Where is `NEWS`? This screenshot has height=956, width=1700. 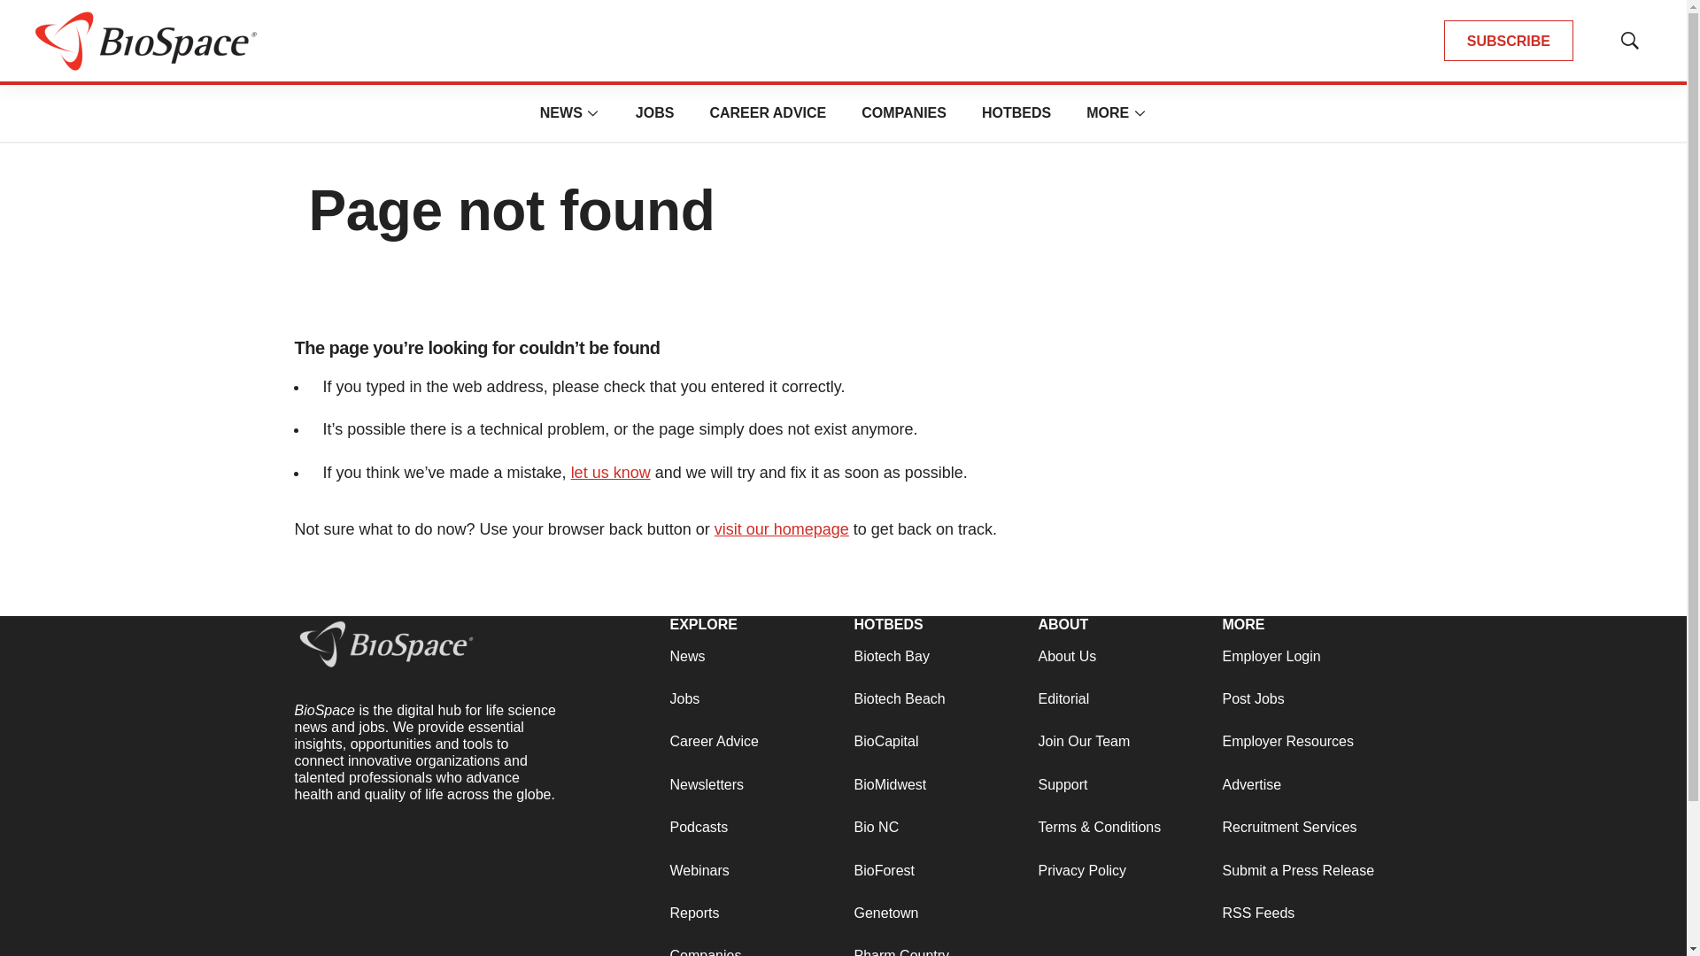 NEWS is located at coordinates (561, 112).